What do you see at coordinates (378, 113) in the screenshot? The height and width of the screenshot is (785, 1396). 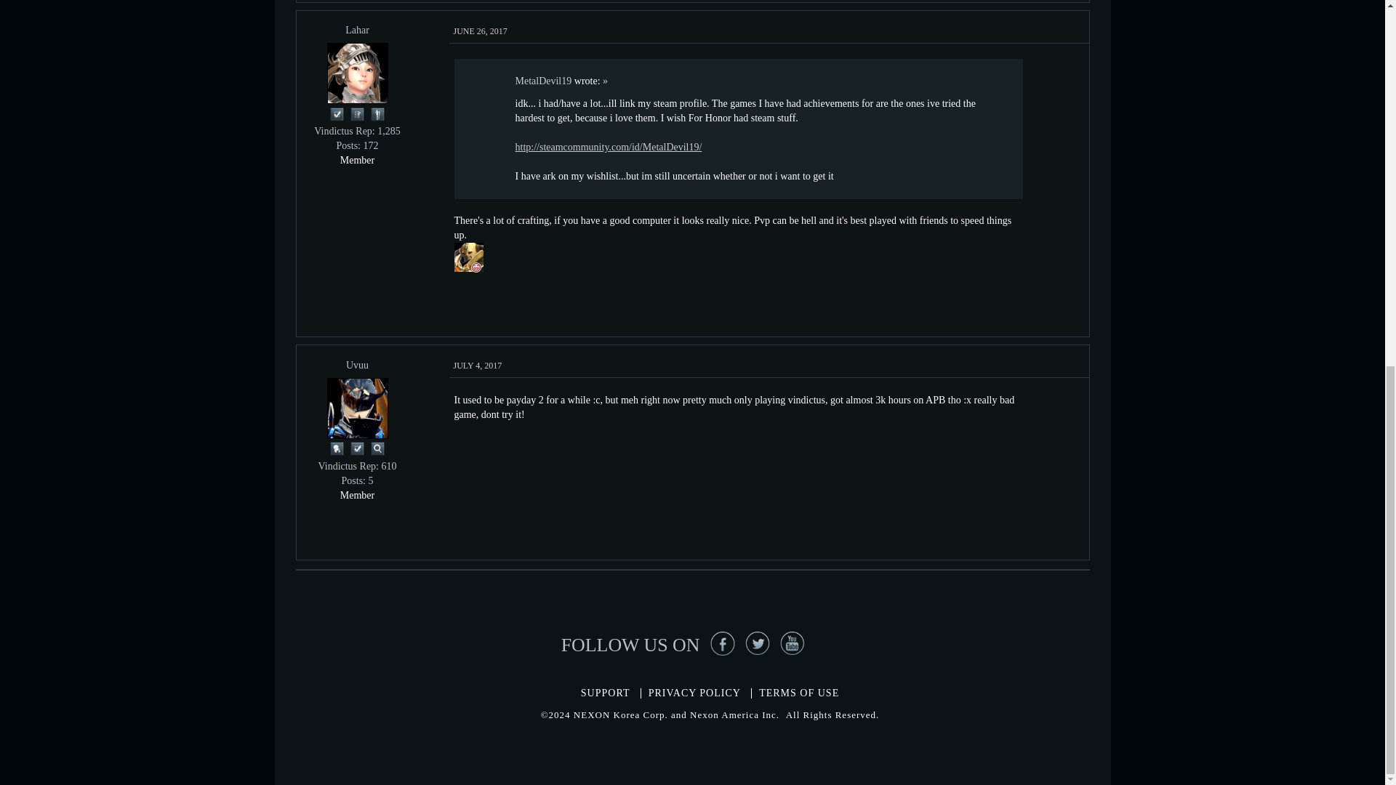 I see `Personality` at bounding box center [378, 113].